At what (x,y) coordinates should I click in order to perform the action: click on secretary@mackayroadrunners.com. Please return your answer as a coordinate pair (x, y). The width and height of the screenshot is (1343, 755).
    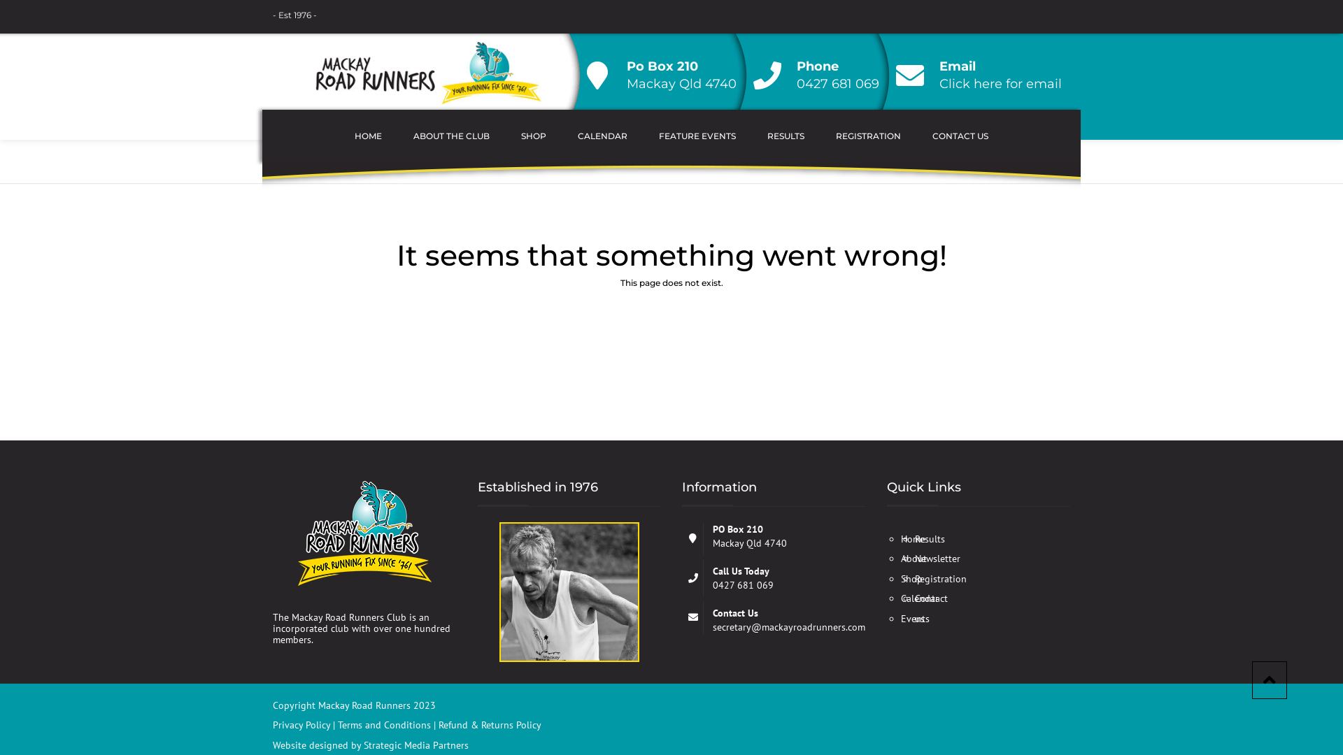
    Looking at the image, I should click on (789, 627).